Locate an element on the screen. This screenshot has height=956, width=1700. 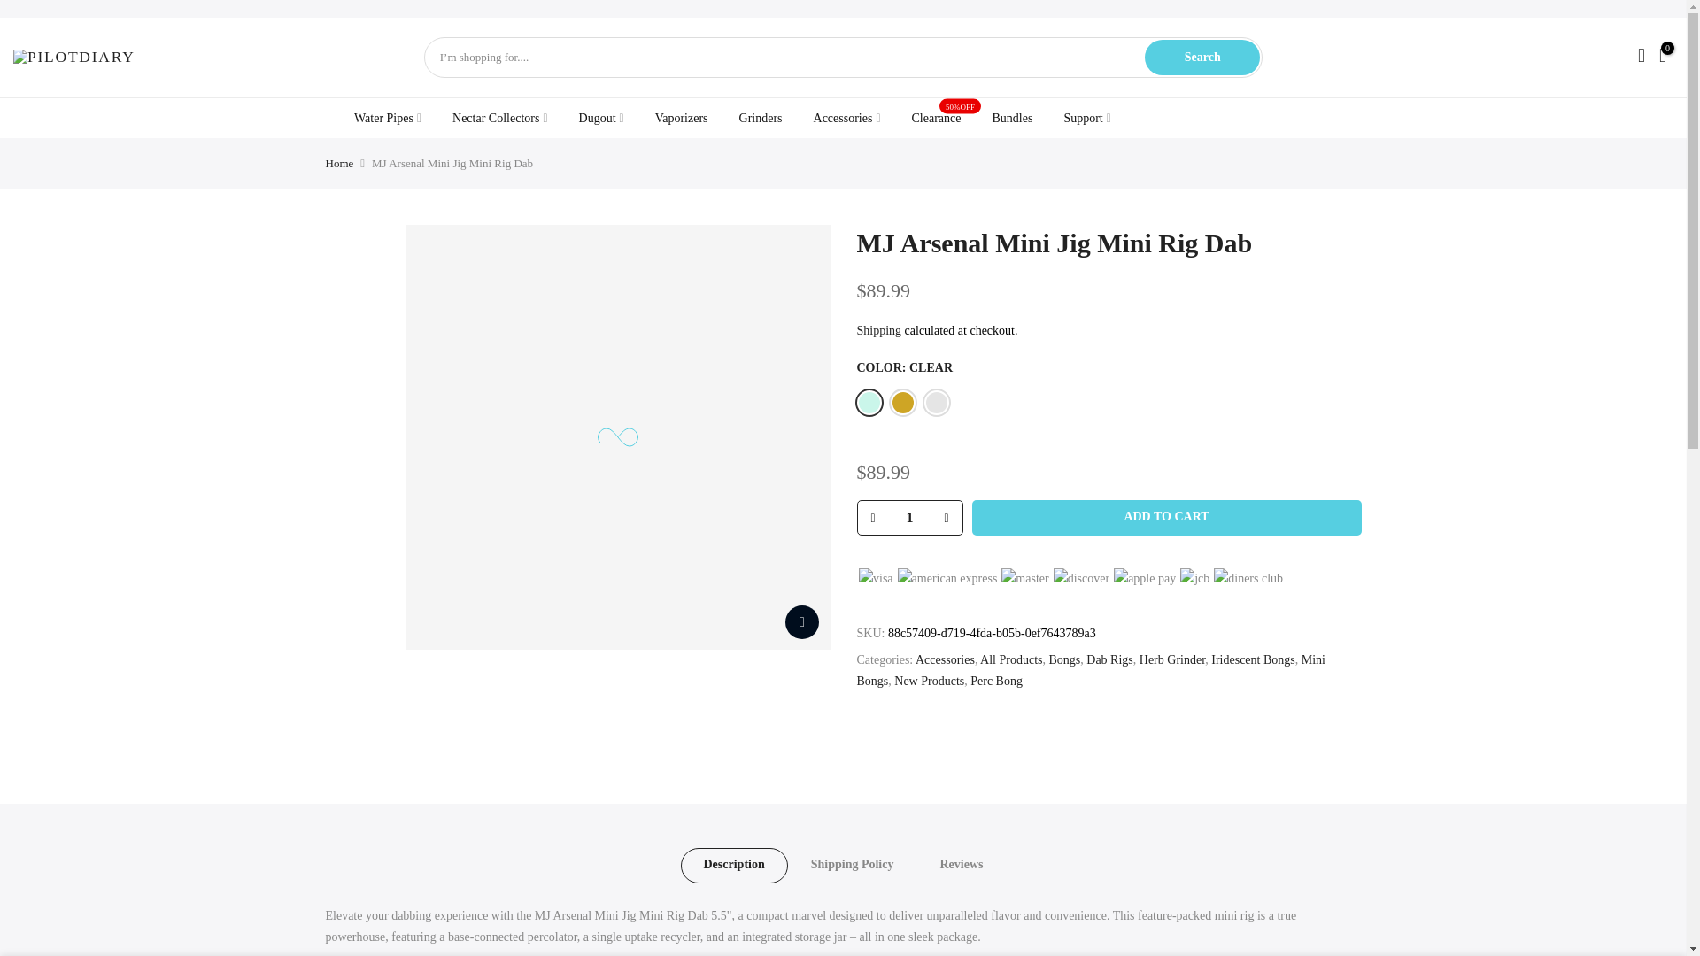
Nectar Collectors is located at coordinates (499, 118).